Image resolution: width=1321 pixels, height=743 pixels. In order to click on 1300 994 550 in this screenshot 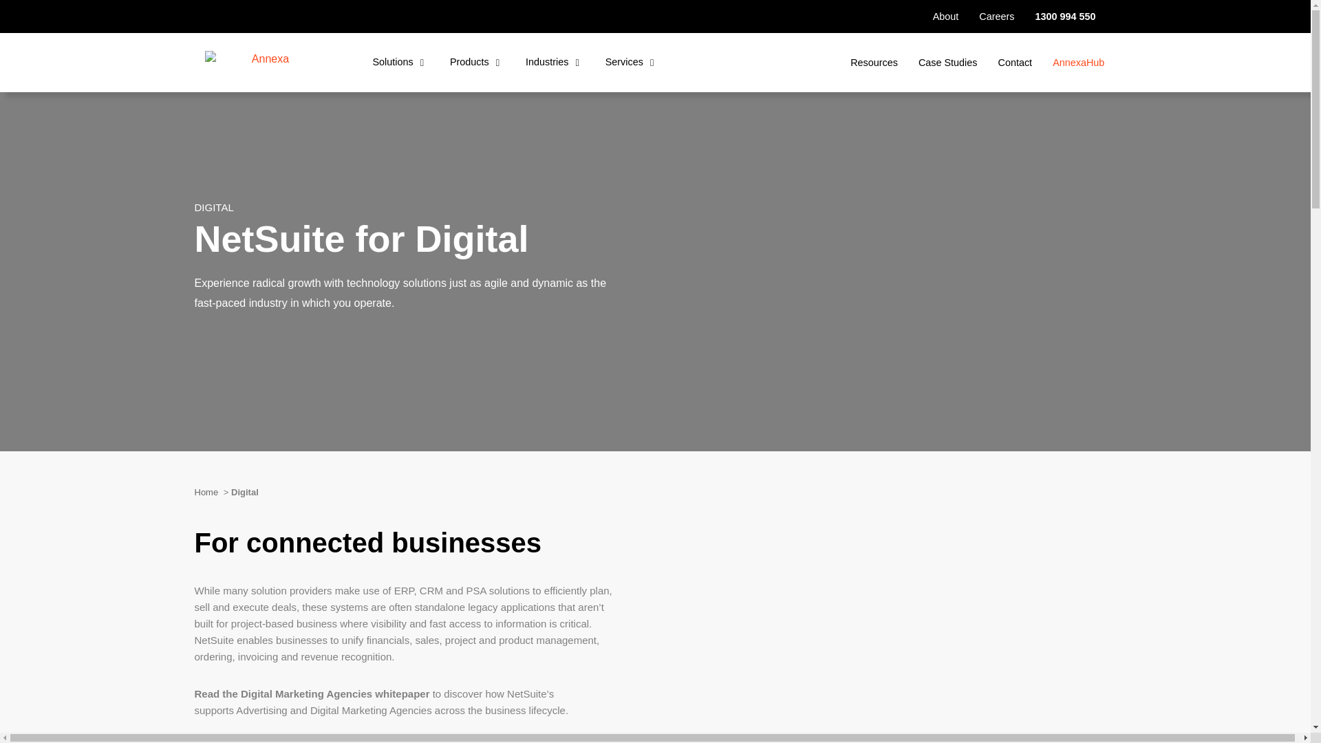, I will do `click(1064, 16)`.